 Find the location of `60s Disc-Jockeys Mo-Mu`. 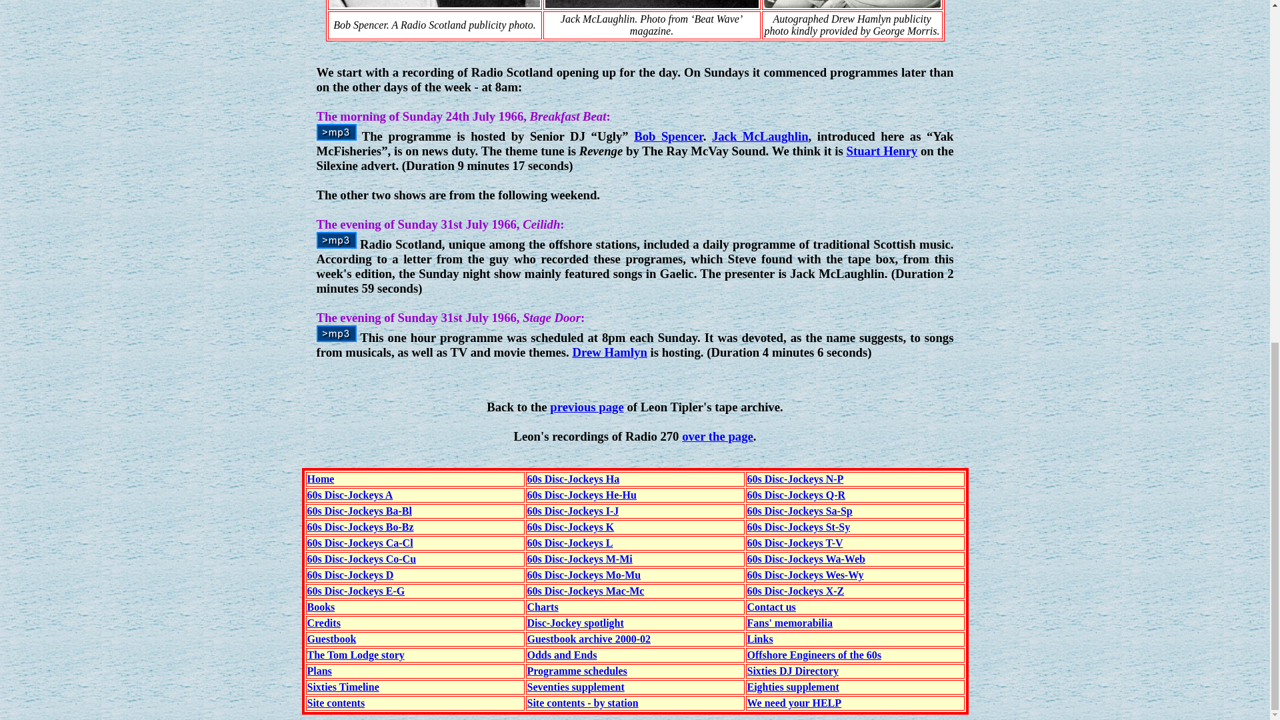

60s Disc-Jockeys Mo-Mu is located at coordinates (583, 575).